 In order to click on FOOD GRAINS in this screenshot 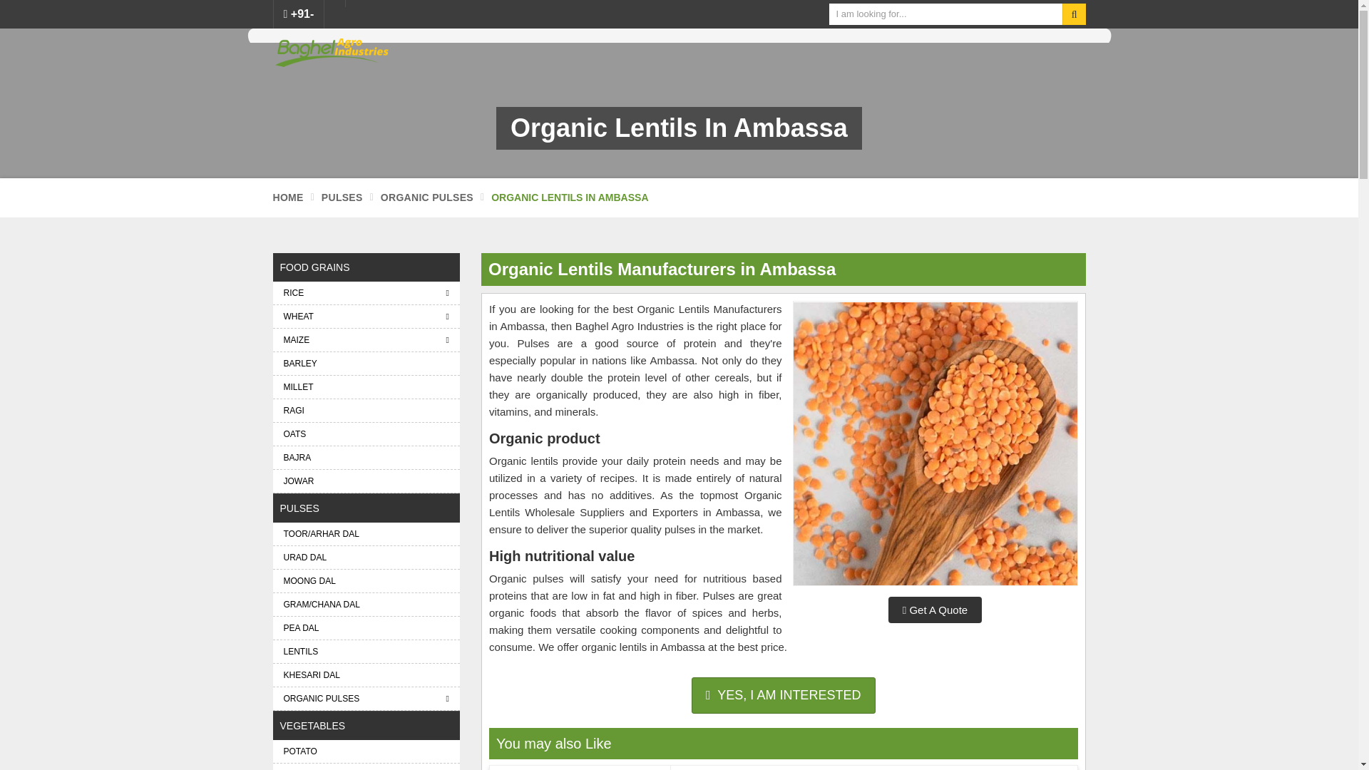, I will do `click(366, 267)`.